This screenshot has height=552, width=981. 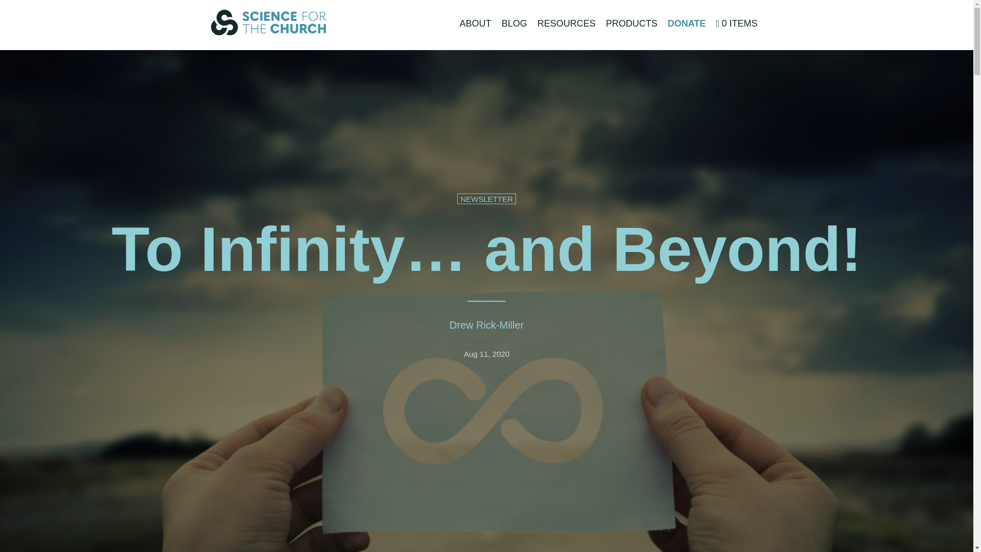 I want to click on Drew Rick-Miller, so click(x=486, y=324).